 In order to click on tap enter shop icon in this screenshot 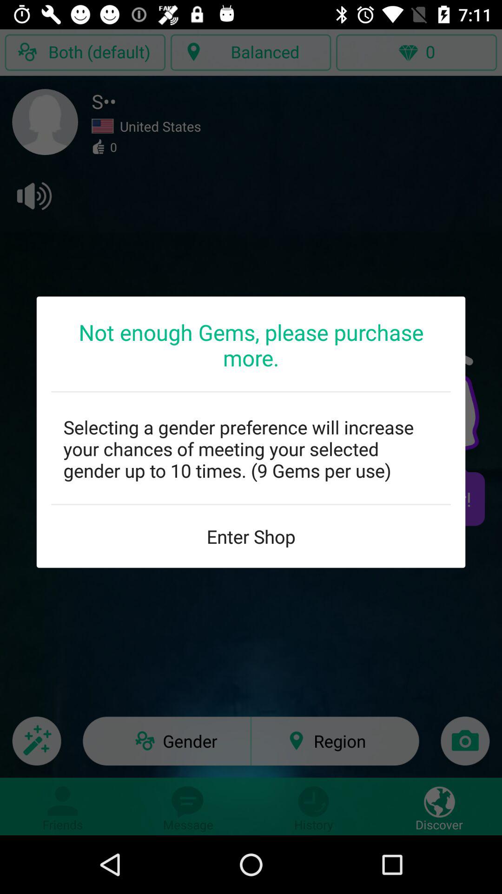, I will do `click(251, 536)`.